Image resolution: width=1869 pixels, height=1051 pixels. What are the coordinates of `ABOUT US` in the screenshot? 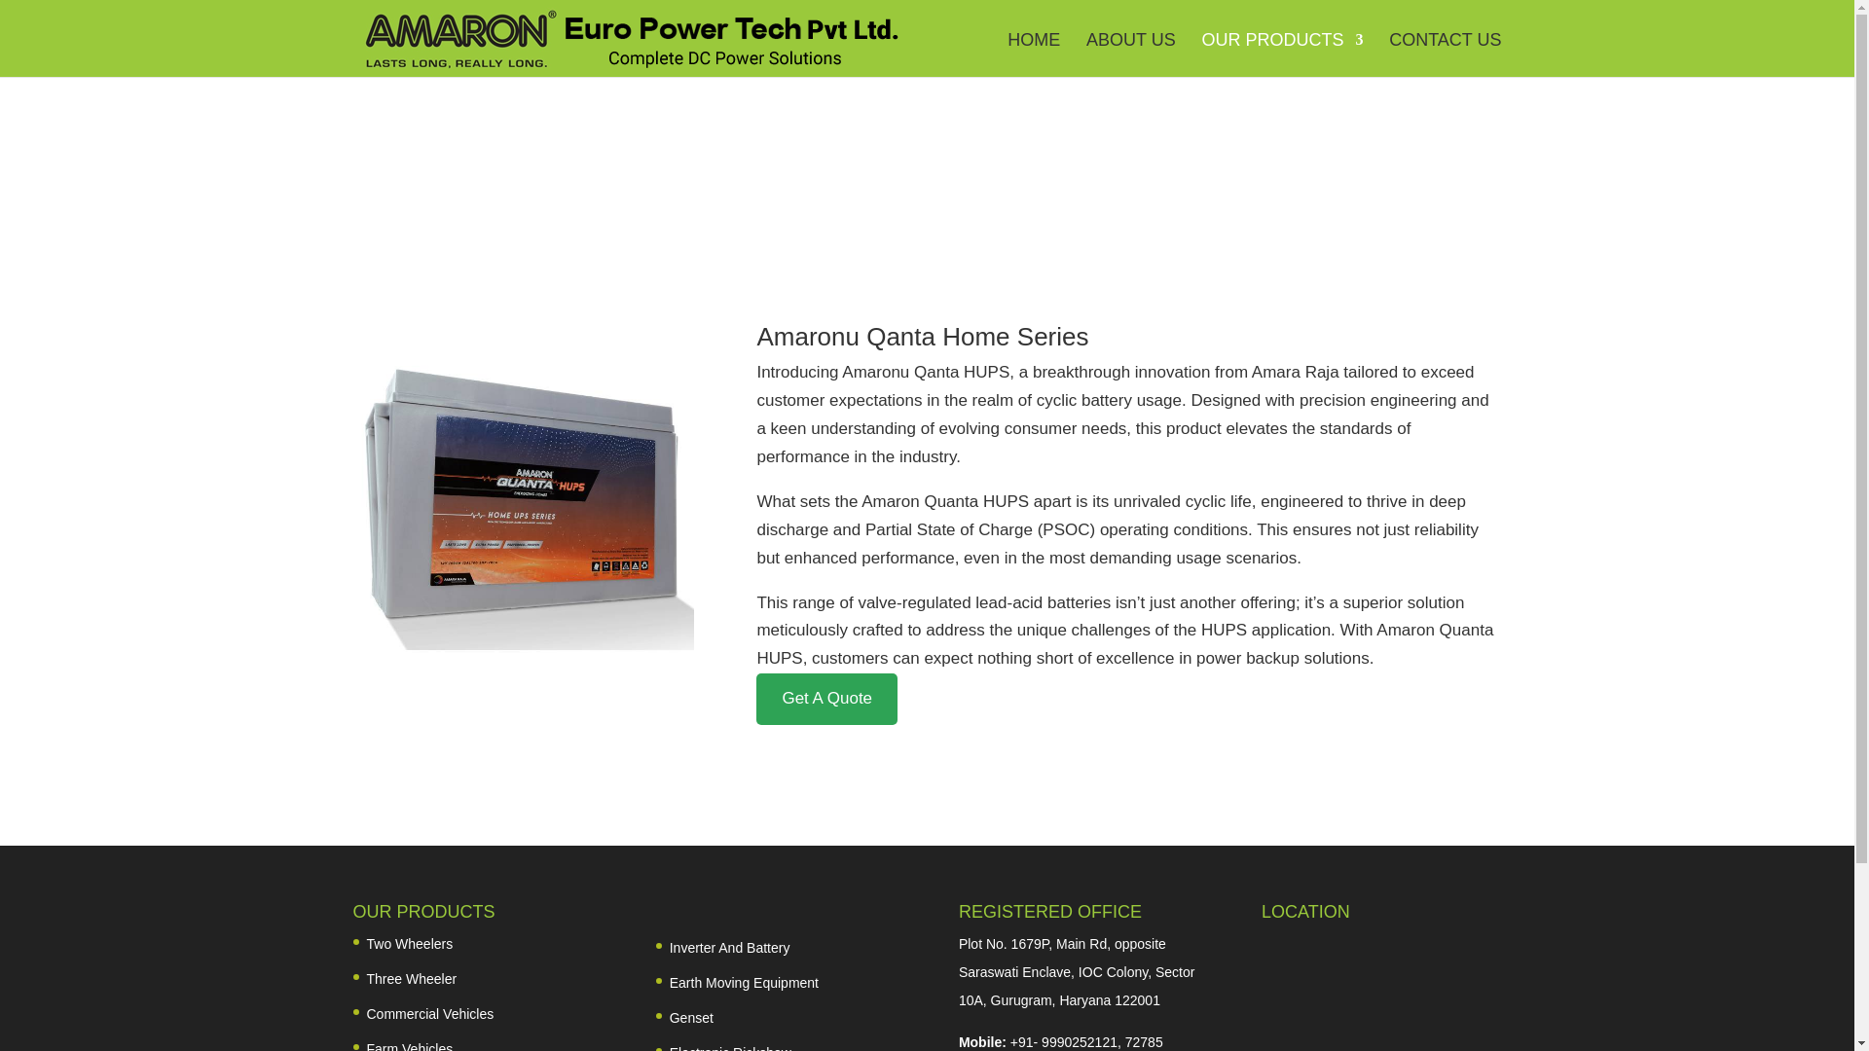 It's located at (1130, 54).